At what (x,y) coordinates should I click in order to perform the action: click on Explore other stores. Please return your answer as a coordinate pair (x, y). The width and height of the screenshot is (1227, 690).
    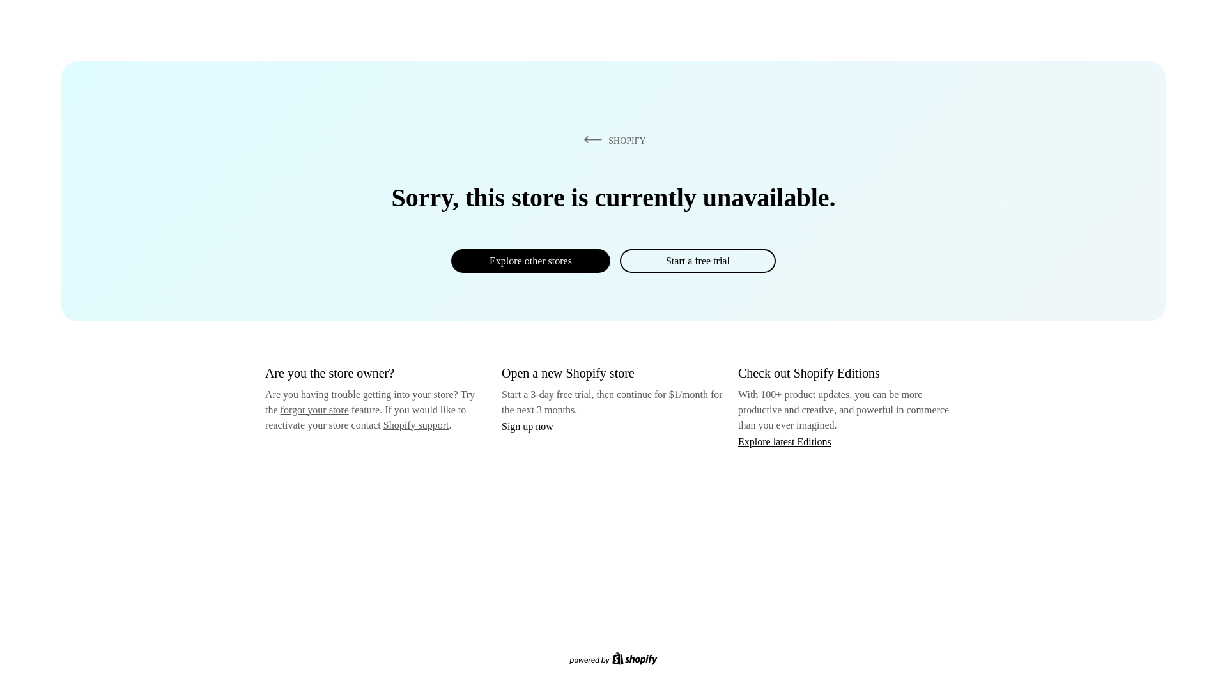
    Looking at the image, I should click on (530, 261).